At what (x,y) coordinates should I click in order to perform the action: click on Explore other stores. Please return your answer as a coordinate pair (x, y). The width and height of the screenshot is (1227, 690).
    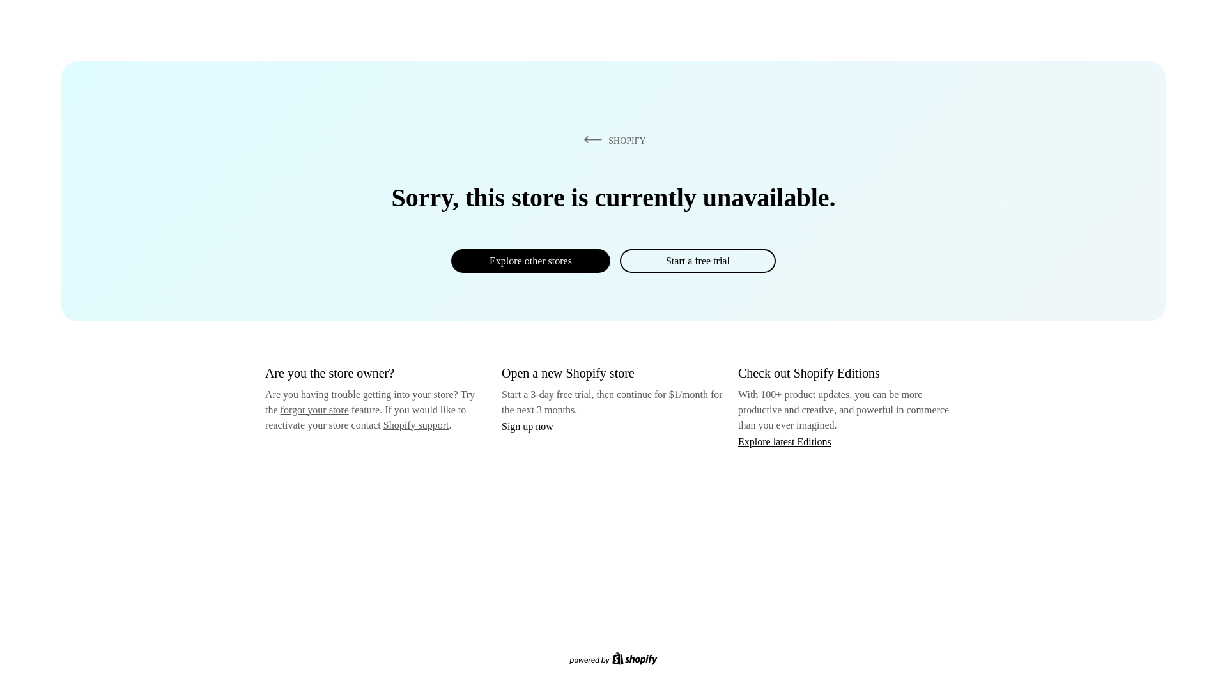
    Looking at the image, I should click on (530, 261).